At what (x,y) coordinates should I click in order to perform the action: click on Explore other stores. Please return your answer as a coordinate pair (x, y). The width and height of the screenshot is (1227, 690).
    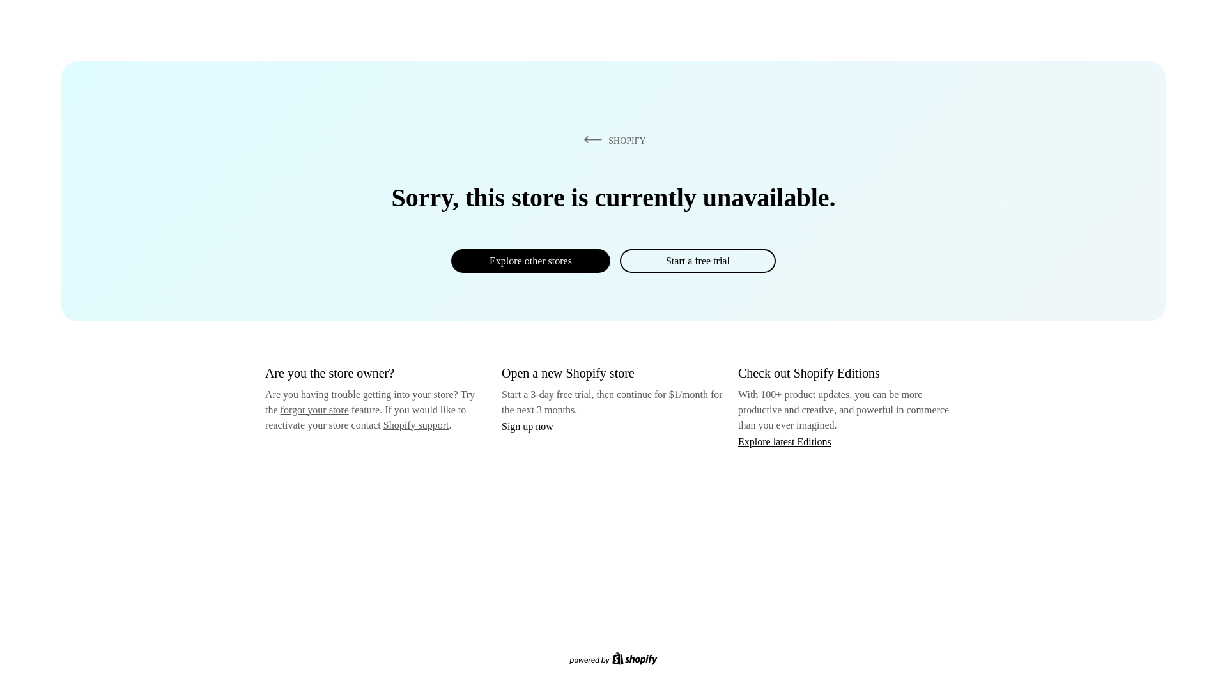
    Looking at the image, I should click on (530, 261).